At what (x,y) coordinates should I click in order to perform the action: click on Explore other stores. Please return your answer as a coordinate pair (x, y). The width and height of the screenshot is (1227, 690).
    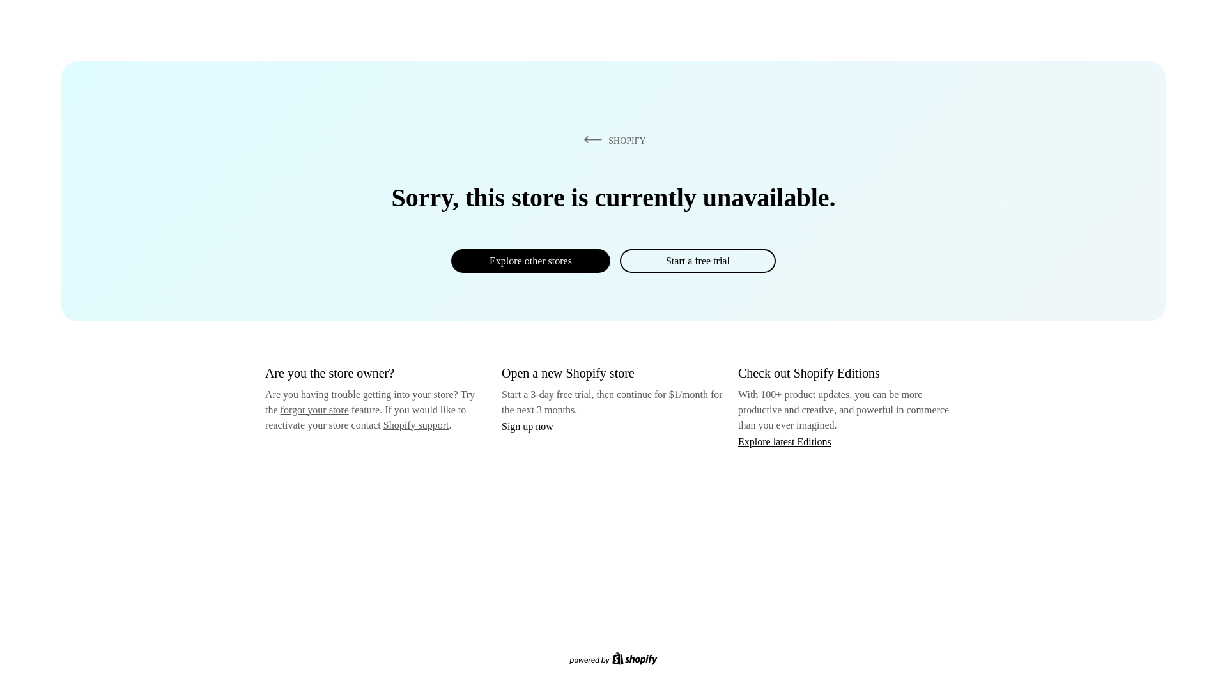
    Looking at the image, I should click on (530, 261).